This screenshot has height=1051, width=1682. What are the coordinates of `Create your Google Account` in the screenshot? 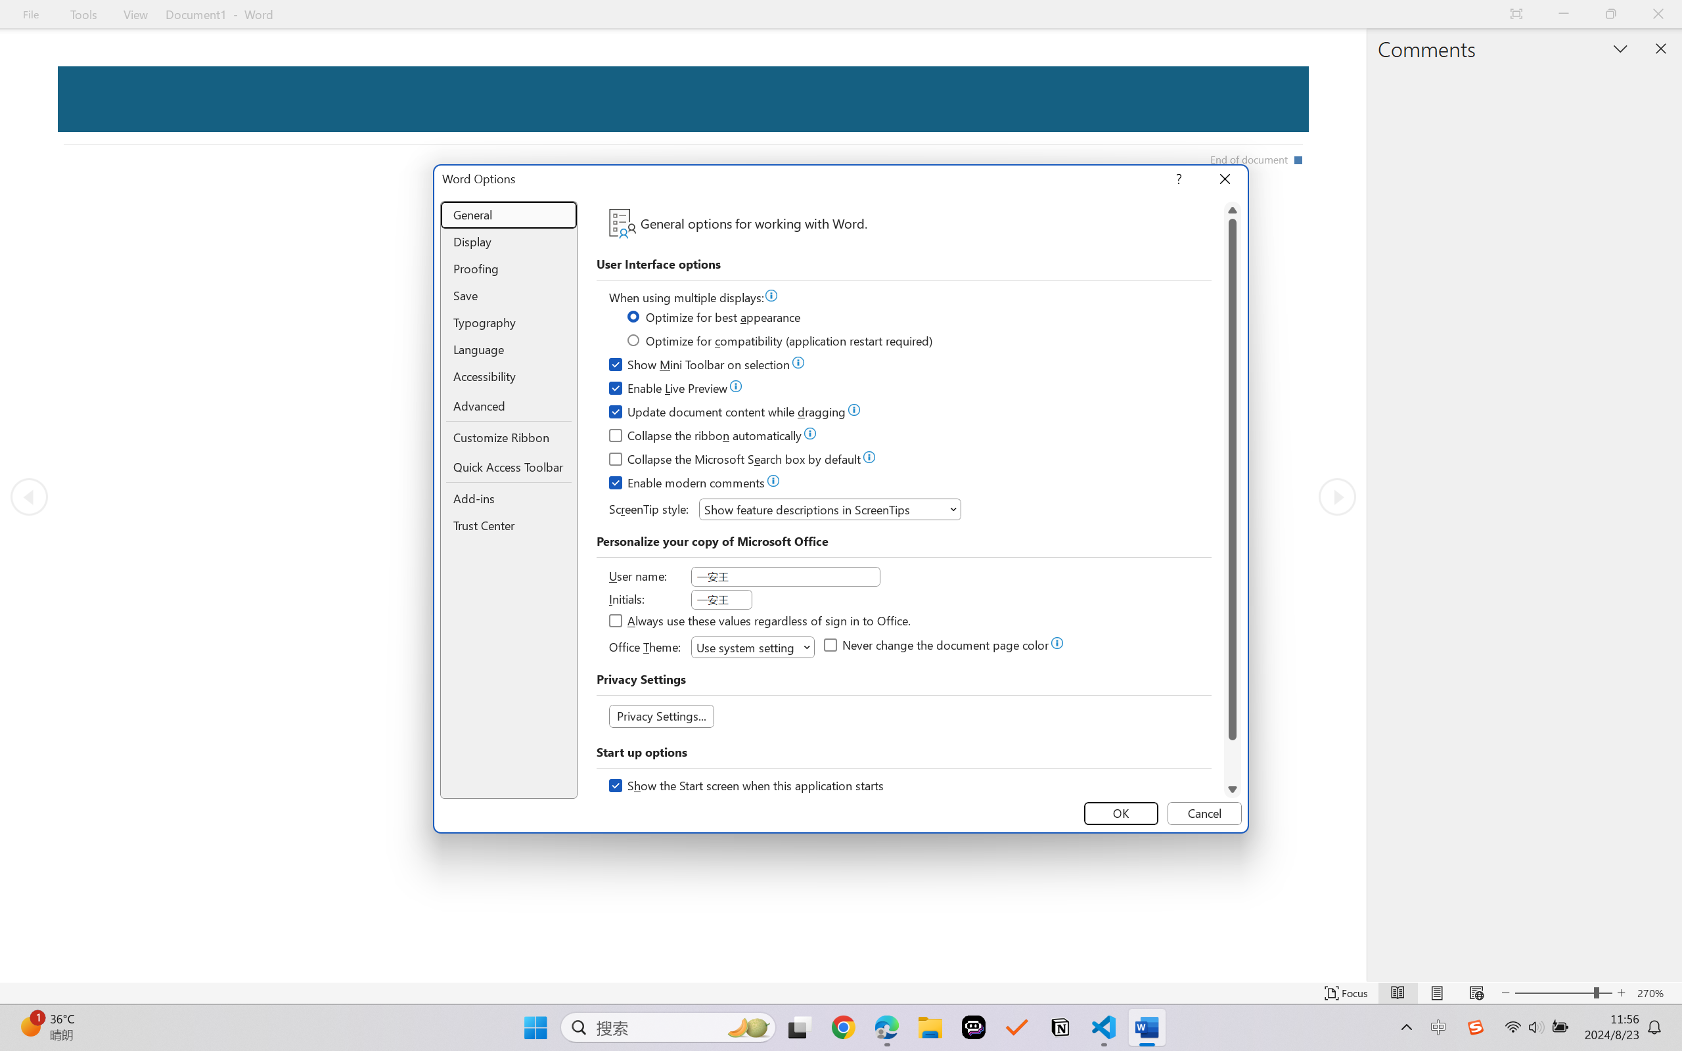 It's located at (593, 14).